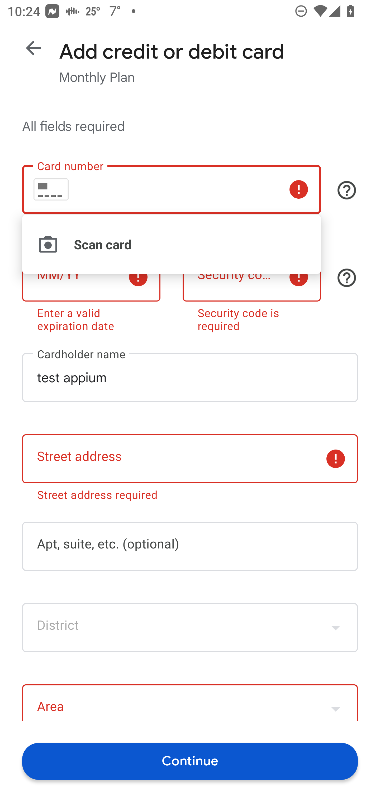 The image size is (380, 802). What do you see at coordinates (190, 377) in the screenshot?
I see `test appium` at bounding box center [190, 377].